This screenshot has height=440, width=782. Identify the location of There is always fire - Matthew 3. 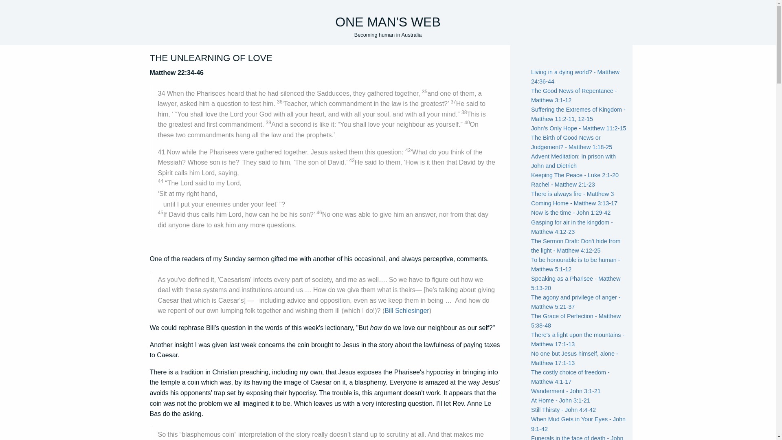
(572, 194).